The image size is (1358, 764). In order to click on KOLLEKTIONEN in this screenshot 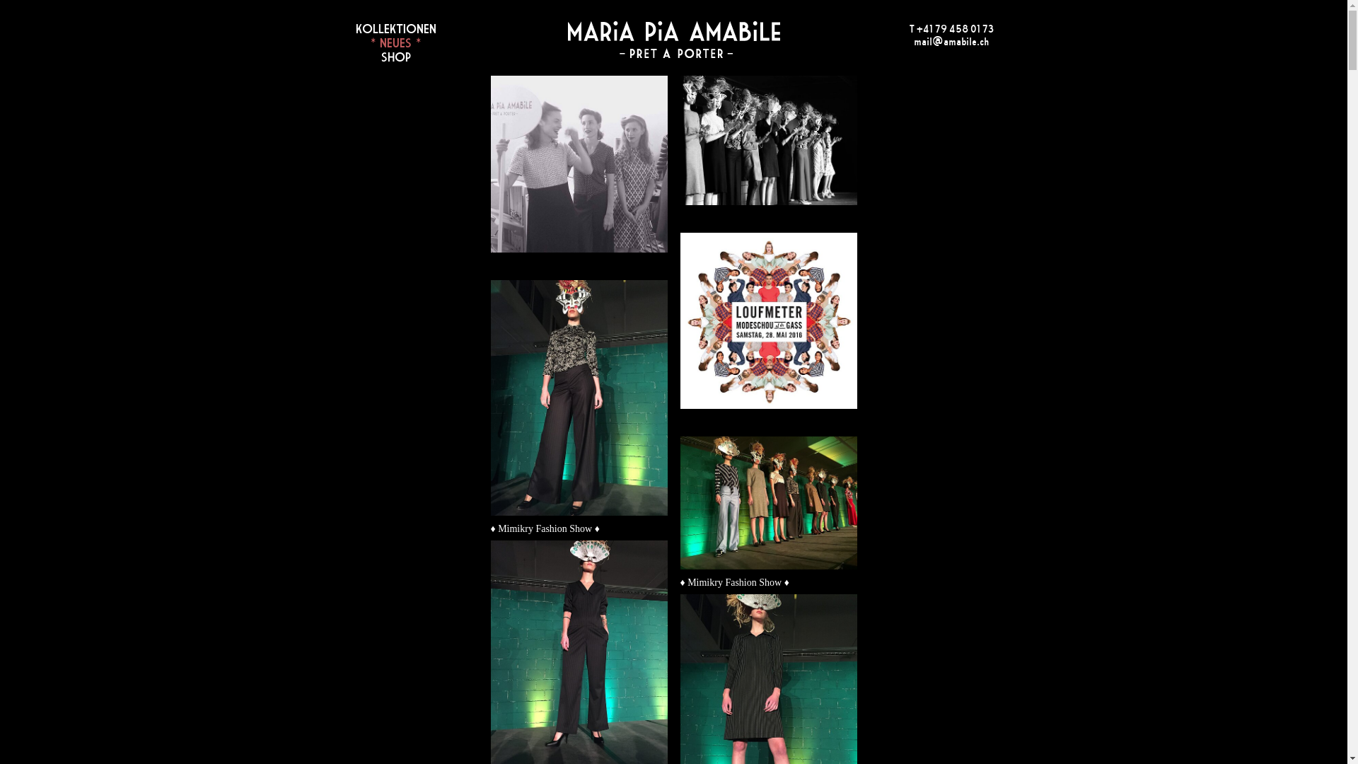, I will do `click(395, 29)`.